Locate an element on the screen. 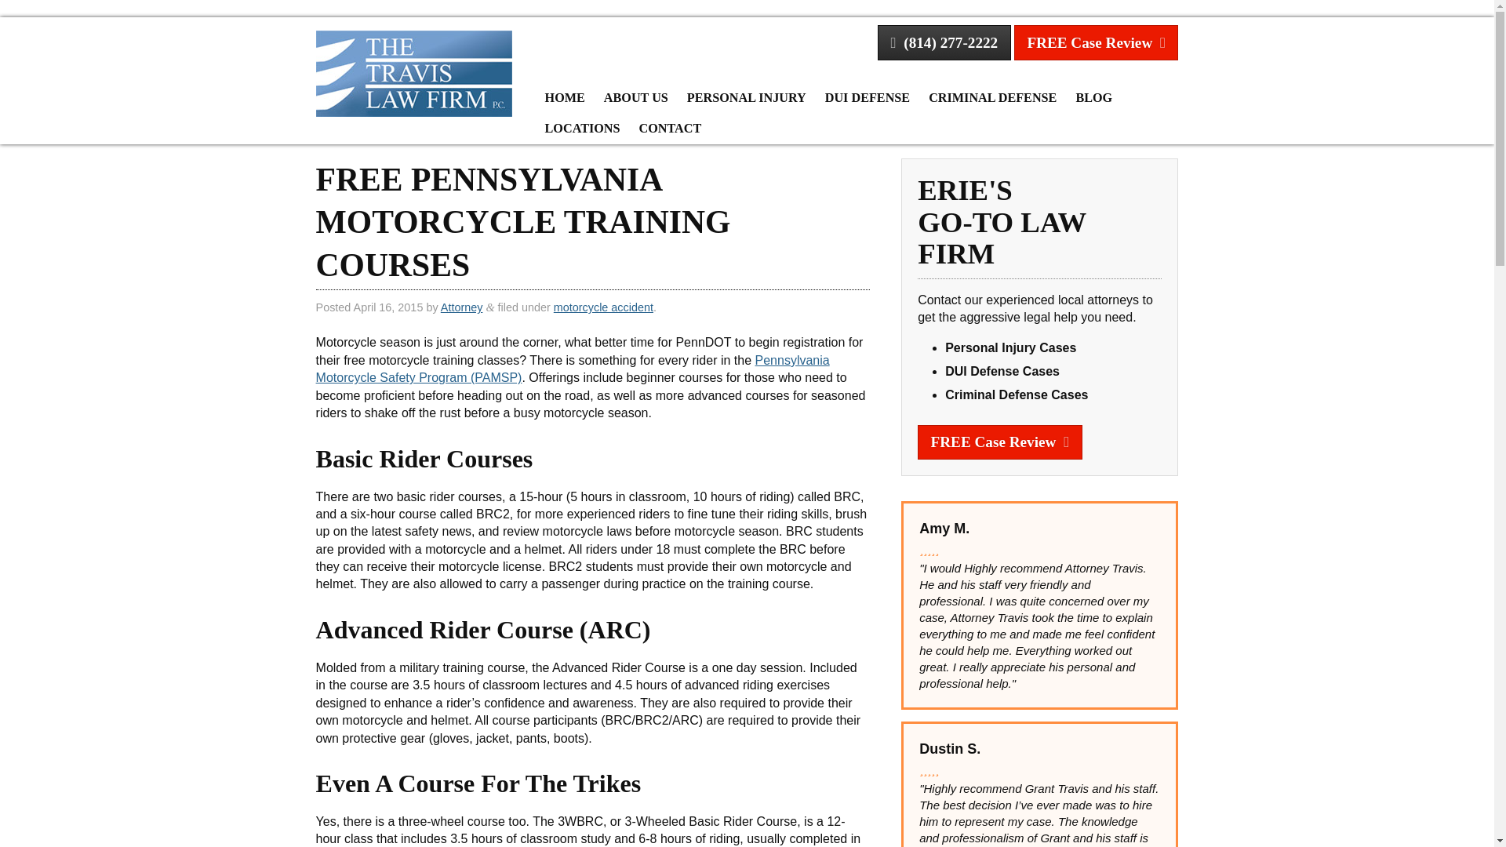 The width and height of the screenshot is (1506, 847). The Travis Law Firm is located at coordinates (414, 72).